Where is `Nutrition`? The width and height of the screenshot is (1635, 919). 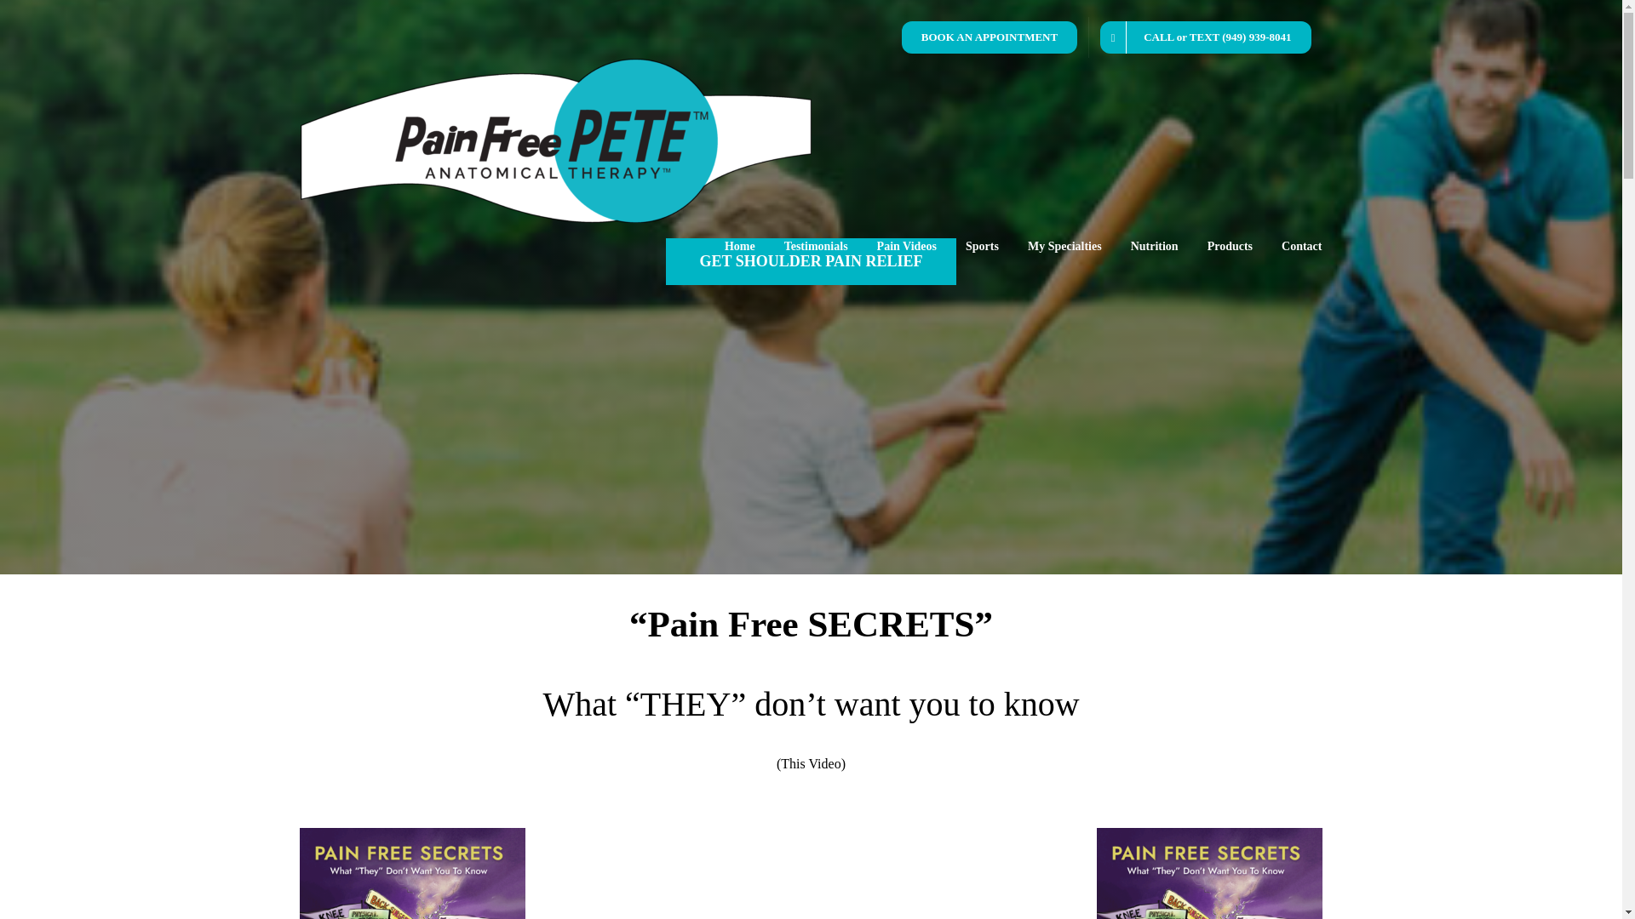 Nutrition is located at coordinates (1155, 247).